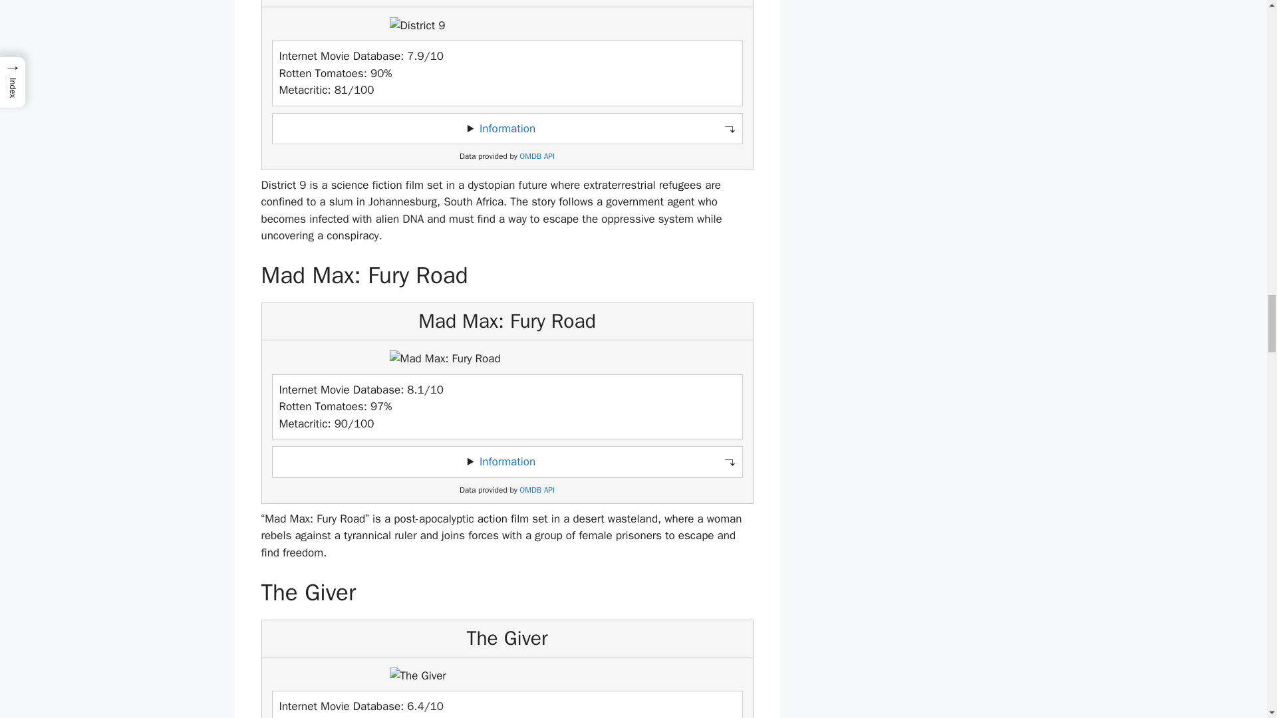 This screenshot has height=718, width=1277. Describe the element at coordinates (507, 129) in the screenshot. I see `Toggle information` at that location.